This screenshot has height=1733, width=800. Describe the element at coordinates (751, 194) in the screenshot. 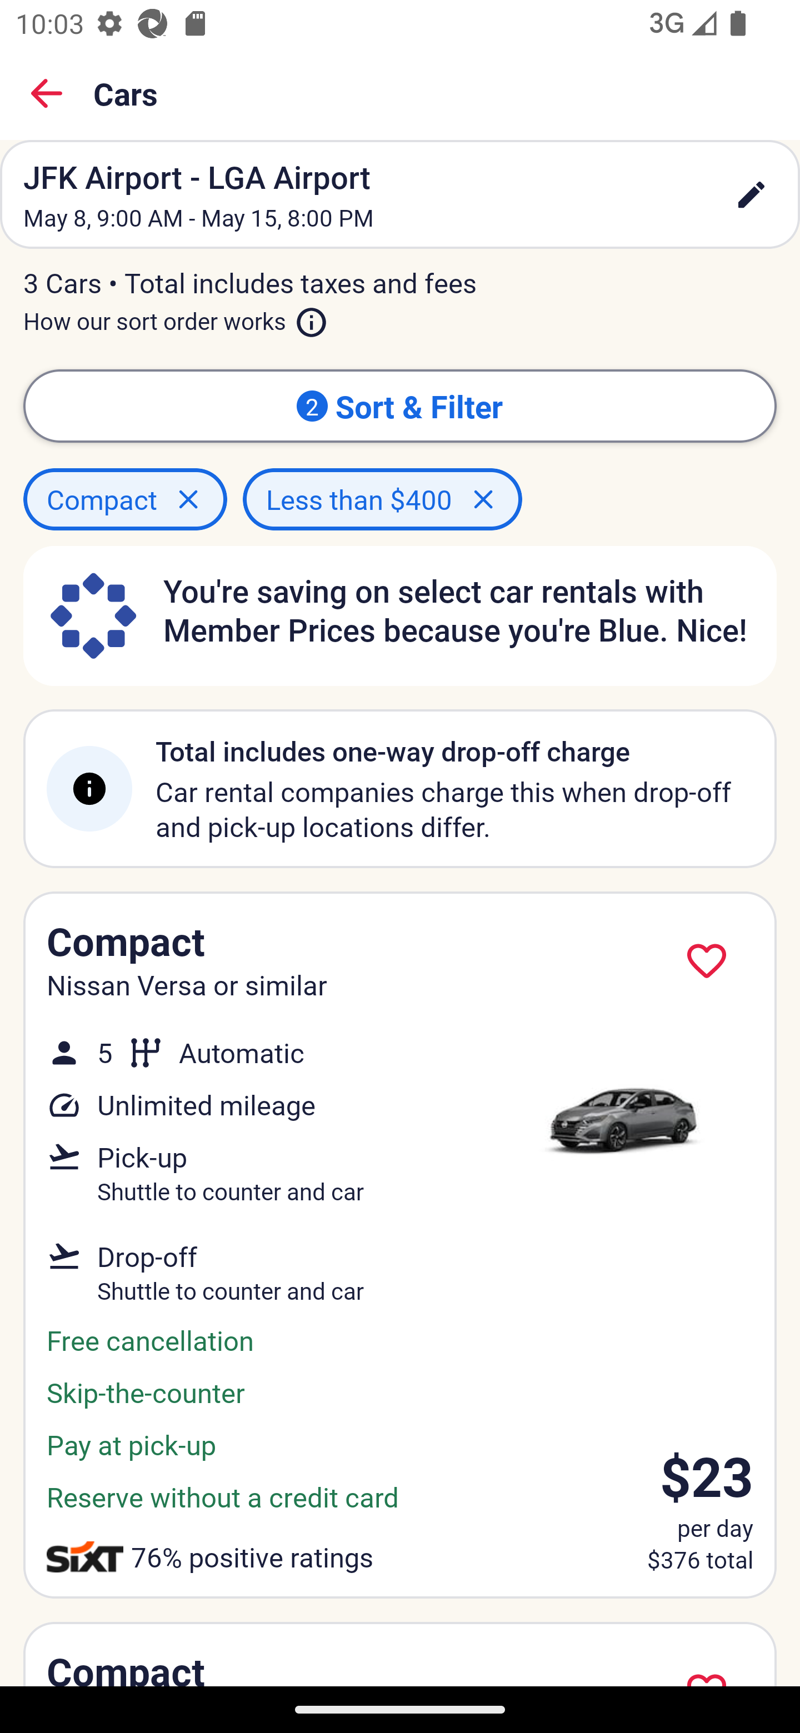

I see `edit` at that location.